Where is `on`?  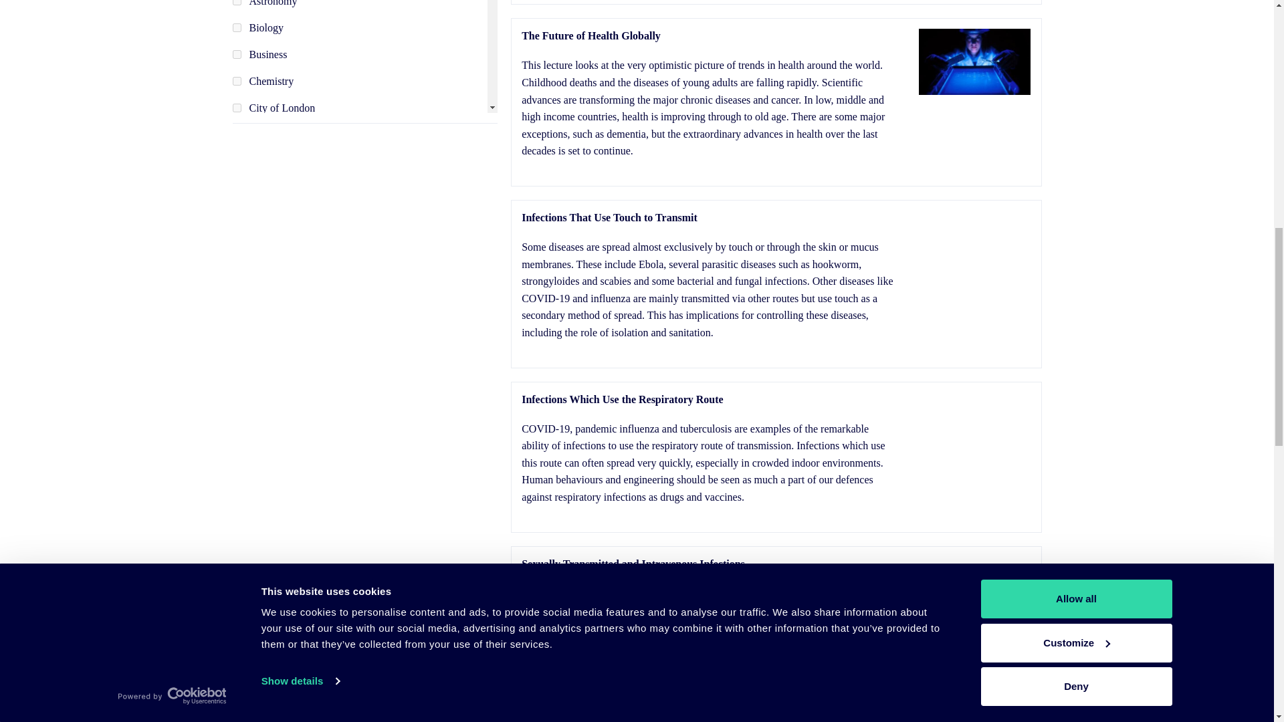 on is located at coordinates (237, 162).